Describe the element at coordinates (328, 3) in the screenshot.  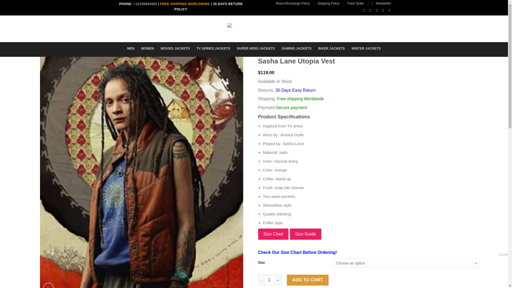
I see `Shipping Policy` at that location.